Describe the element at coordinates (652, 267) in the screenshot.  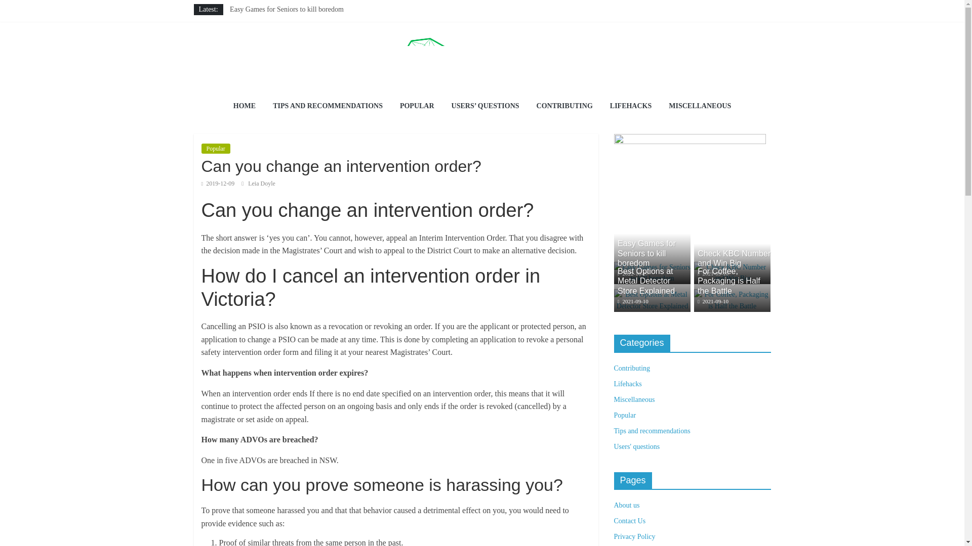
I see `Easy Games for Seniors to kill boredom` at that location.